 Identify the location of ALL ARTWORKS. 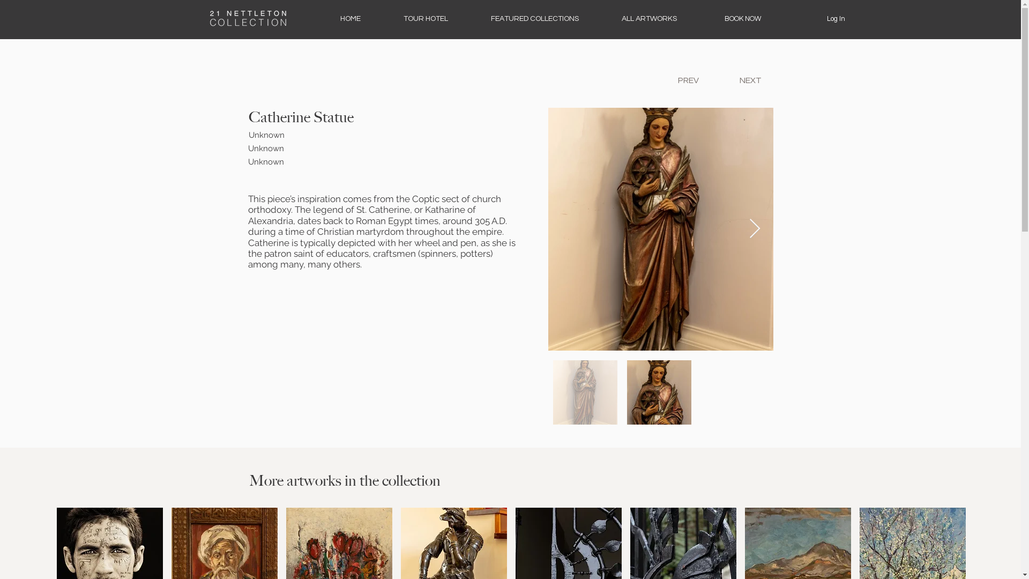
(650, 19).